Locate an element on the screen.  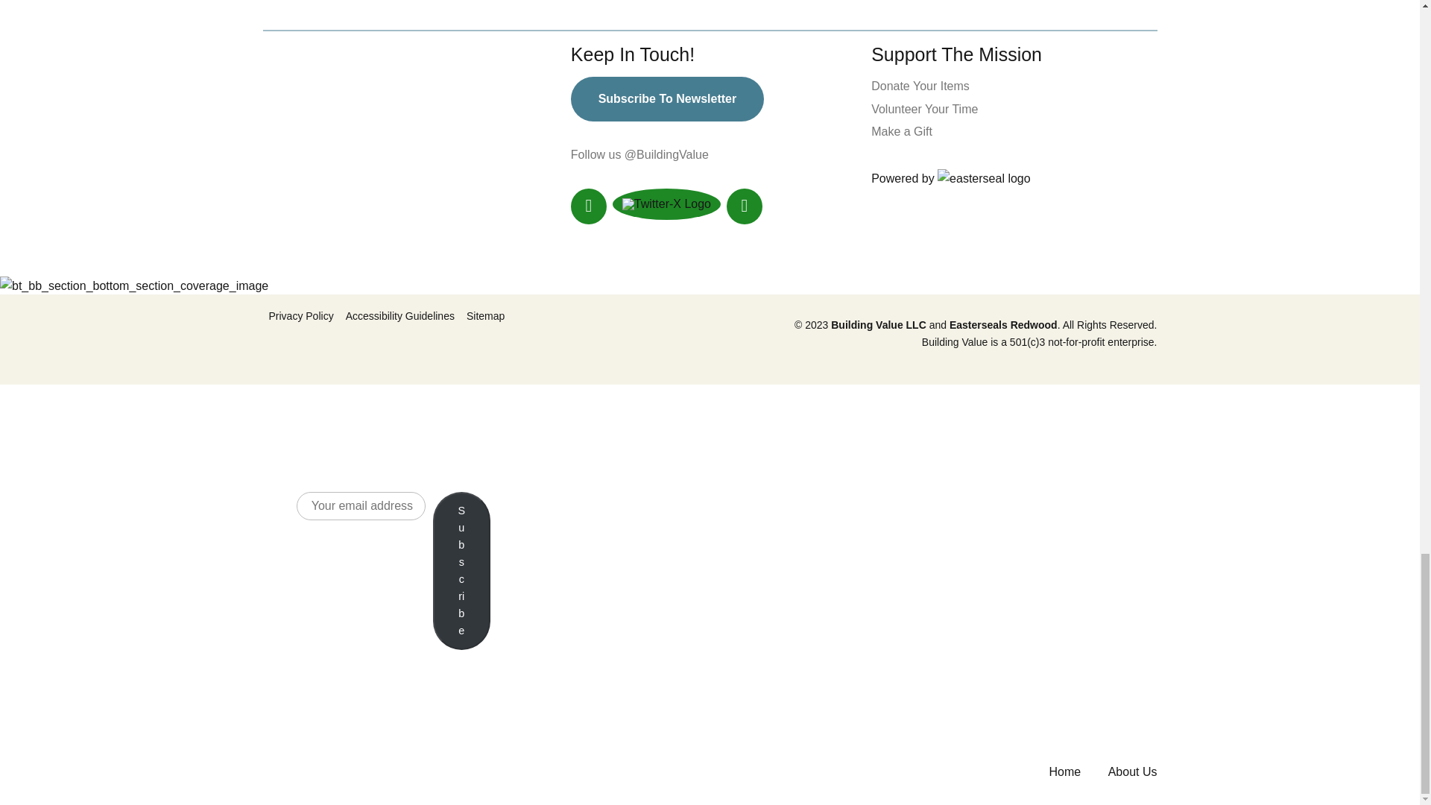
Sitemap is located at coordinates (485, 316).